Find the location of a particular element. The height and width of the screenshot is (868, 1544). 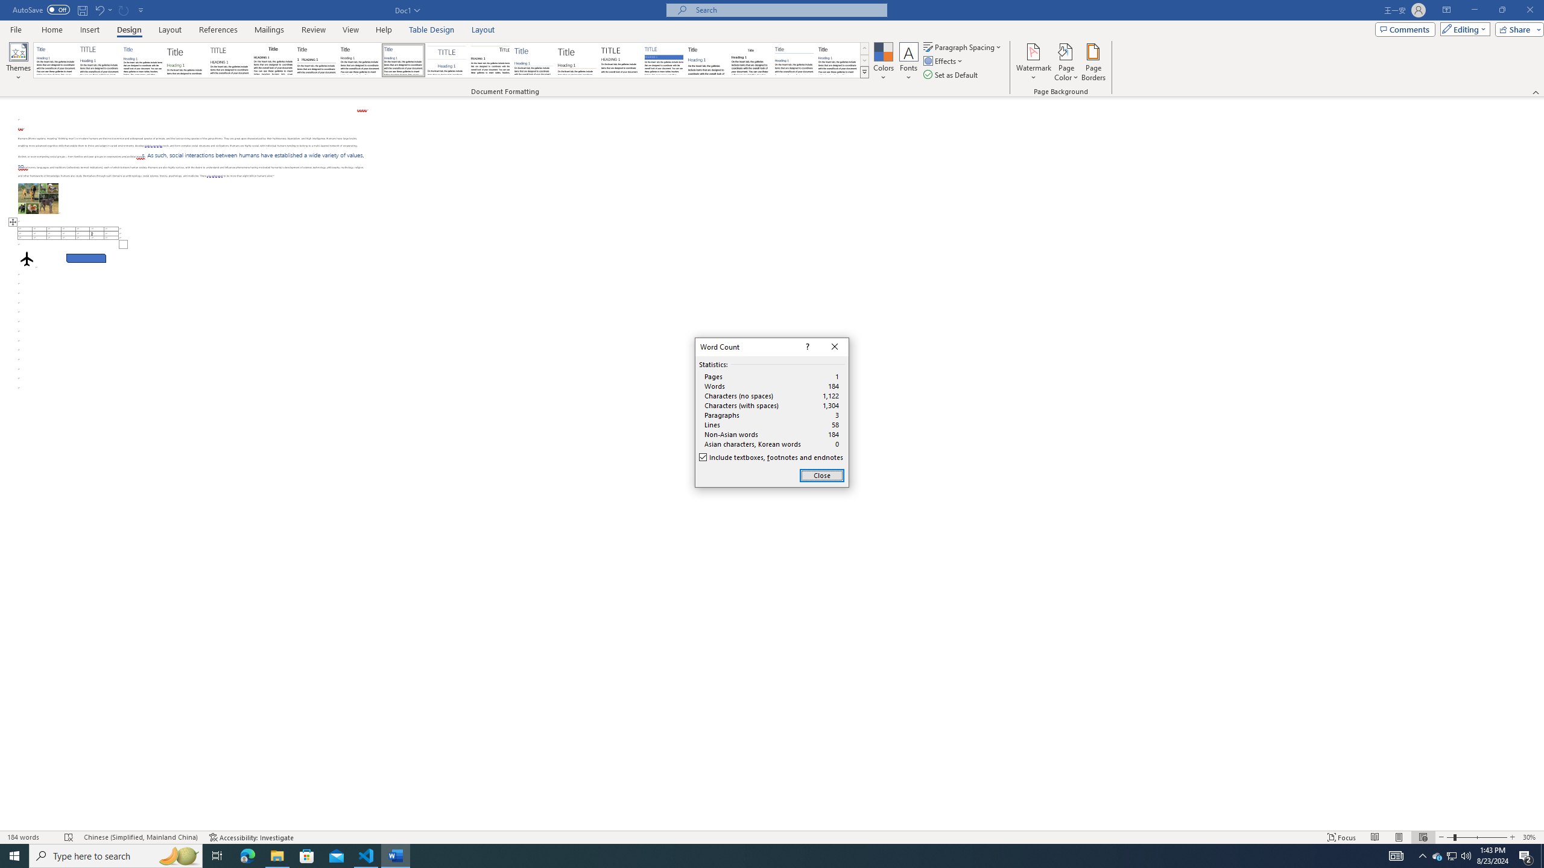

AutomationID: QuickStylesSets is located at coordinates (451, 60).